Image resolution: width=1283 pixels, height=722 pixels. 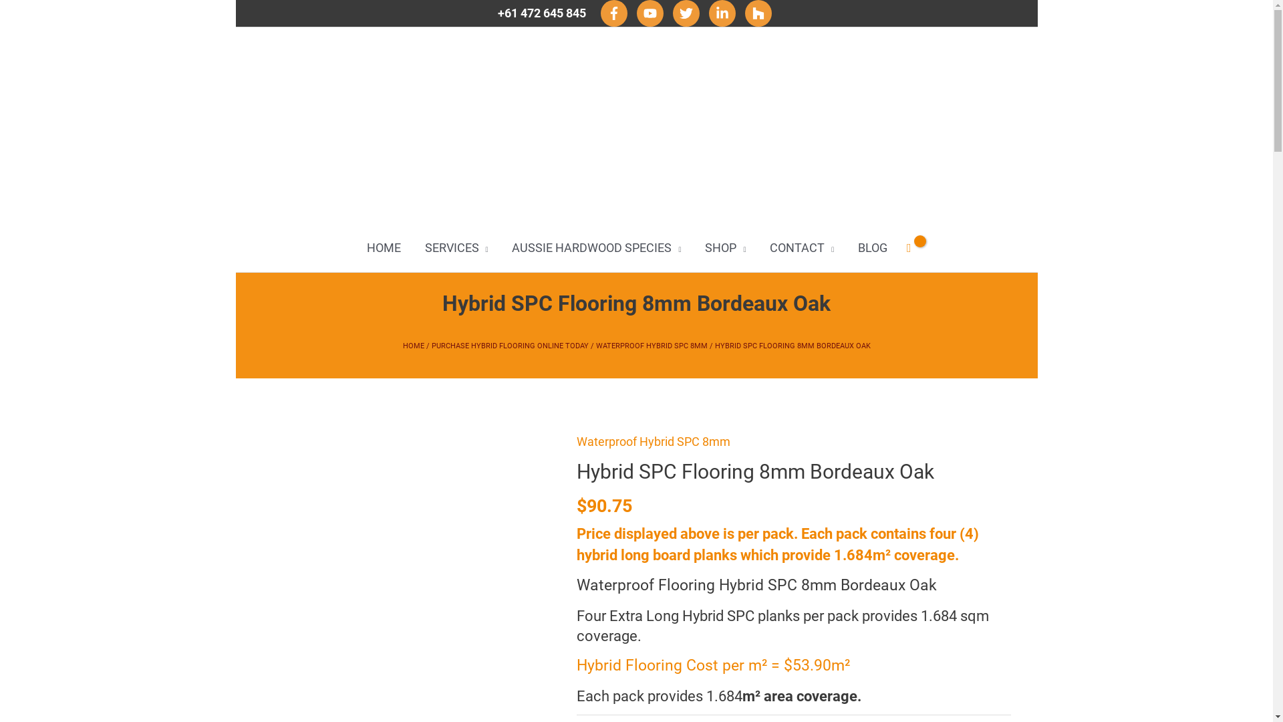 What do you see at coordinates (802, 248) in the screenshot?
I see `CONTACT` at bounding box center [802, 248].